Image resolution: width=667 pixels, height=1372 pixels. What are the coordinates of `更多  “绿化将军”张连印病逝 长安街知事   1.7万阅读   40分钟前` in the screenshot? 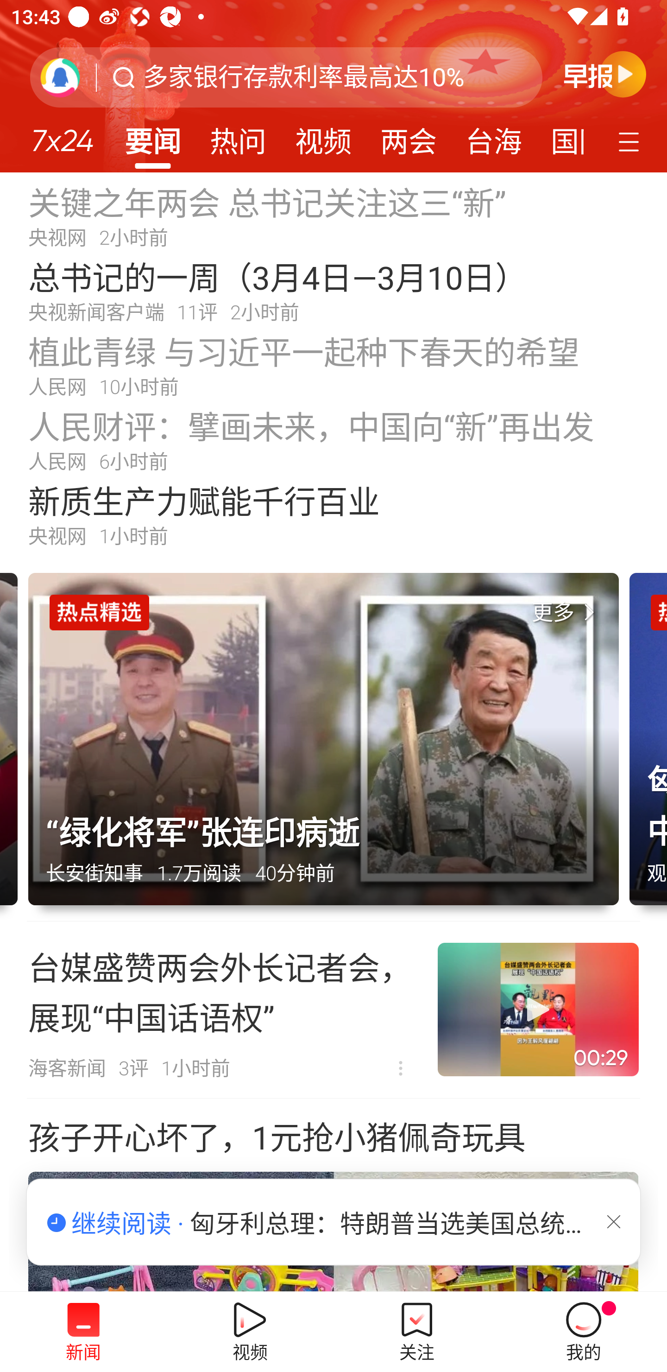 It's located at (329, 747).